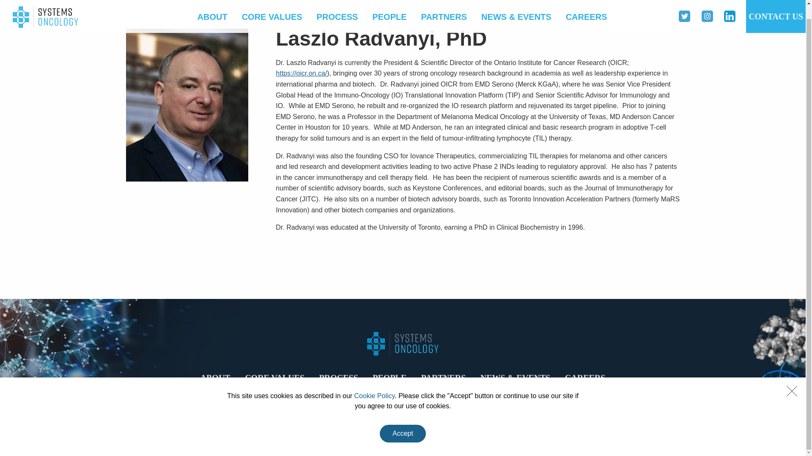 Image resolution: width=812 pixels, height=456 pixels. I want to click on Laszlo Radvanyi, PhD, so click(200, 147).